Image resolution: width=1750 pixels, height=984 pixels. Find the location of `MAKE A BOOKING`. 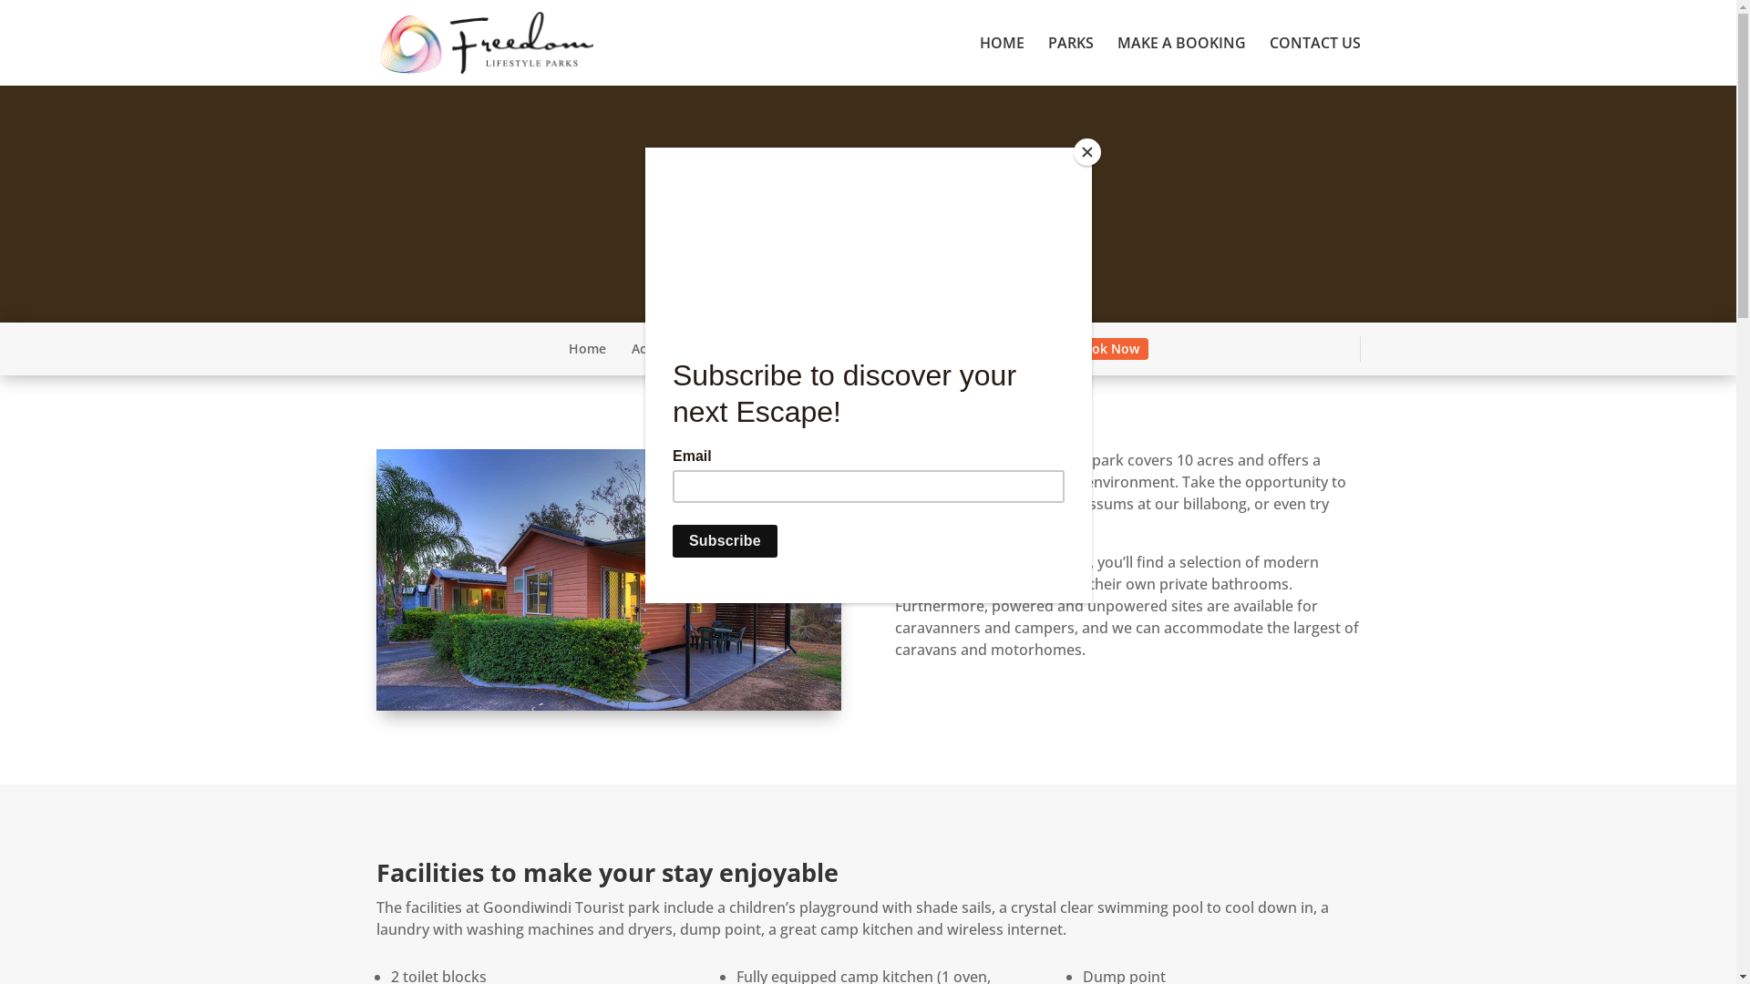

MAKE A BOOKING is located at coordinates (1181, 61).